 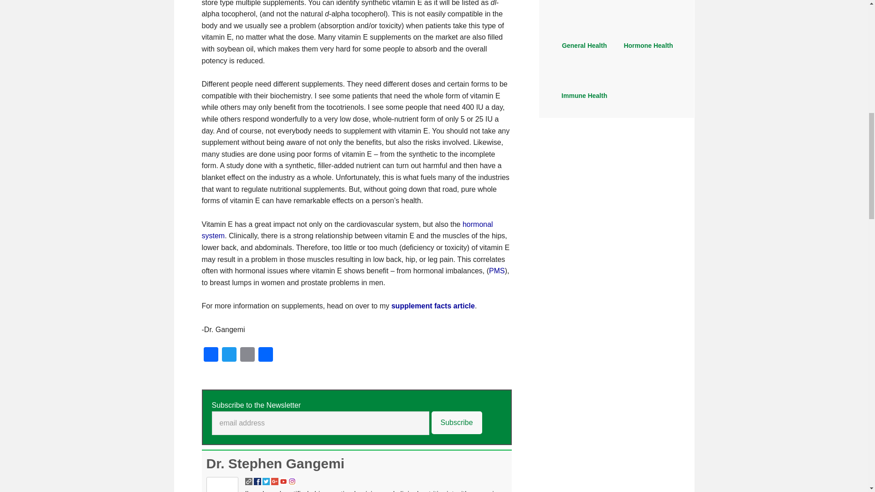 I want to click on Twitter, so click(x=229, y=355).